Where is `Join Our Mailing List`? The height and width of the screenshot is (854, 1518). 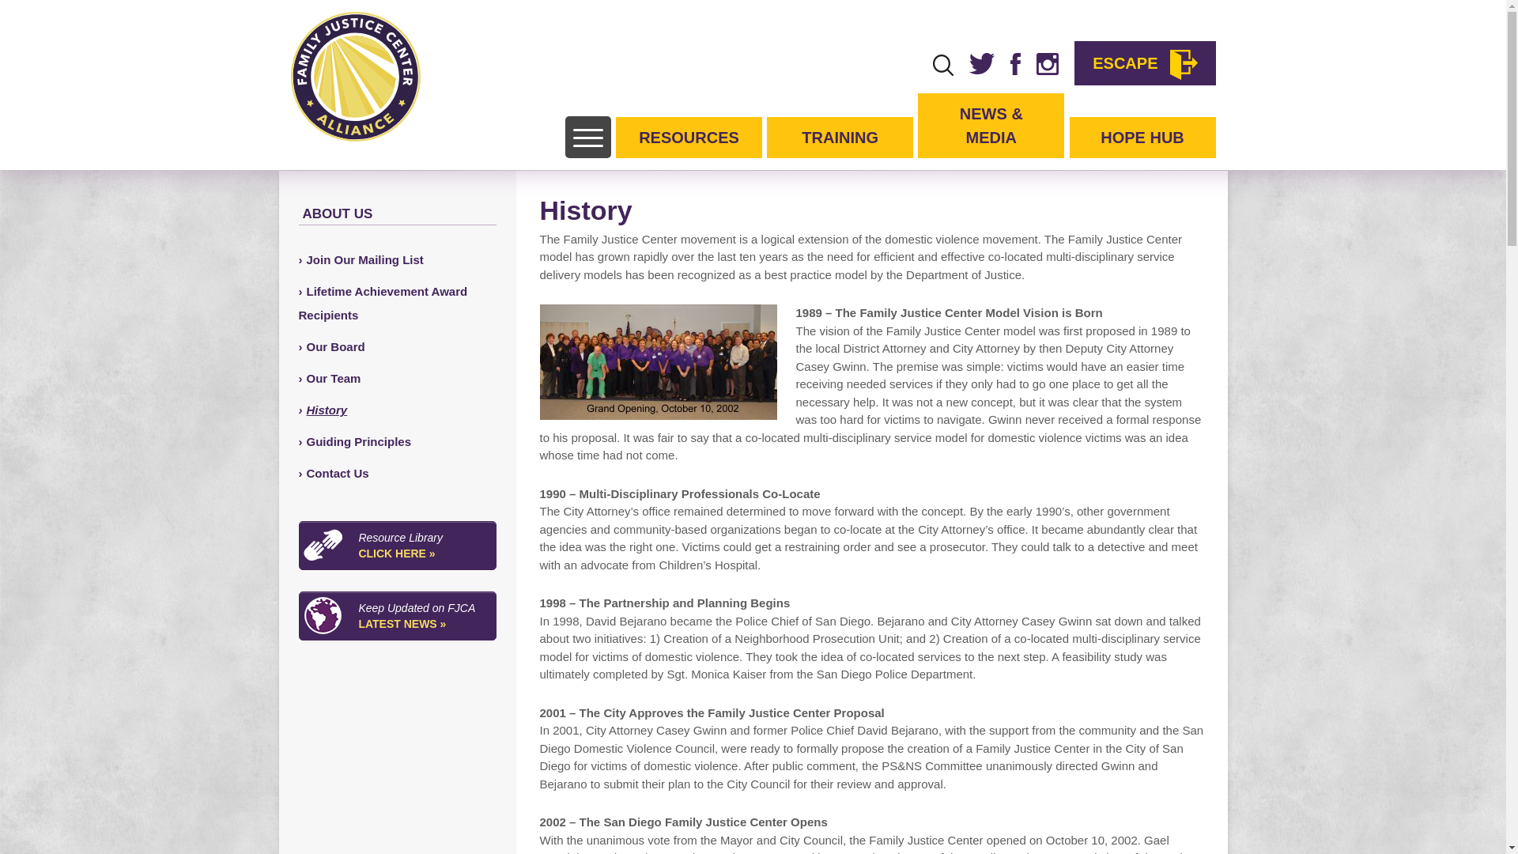 Join Our Mailing List is located at coordinates (361, 259).